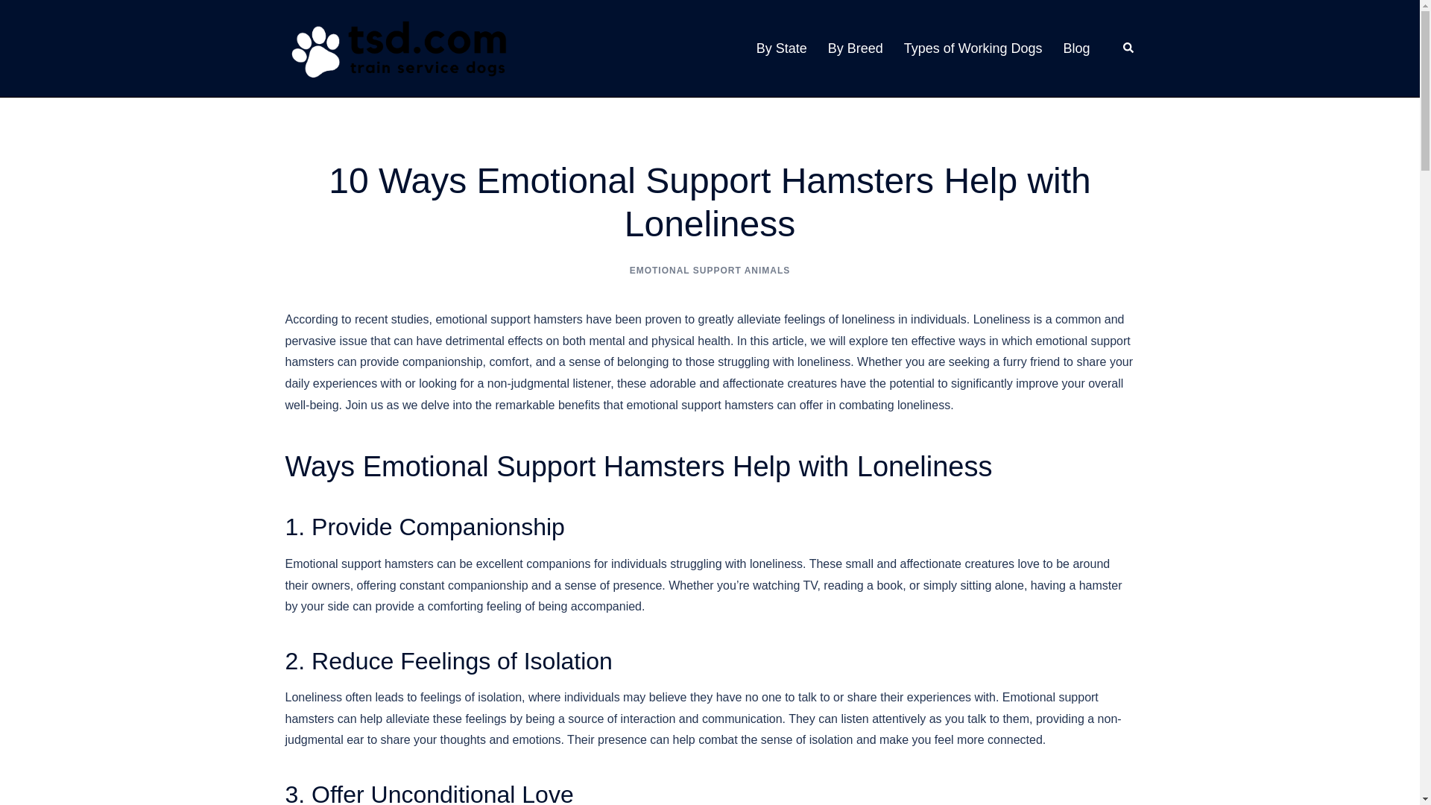 The height and width of the screenshot is (805, 1431). Describe the element at coordinates (710, 271) in the screenshot. I see `EMOTIONAL SUPPORT ANIMALS` at that location.